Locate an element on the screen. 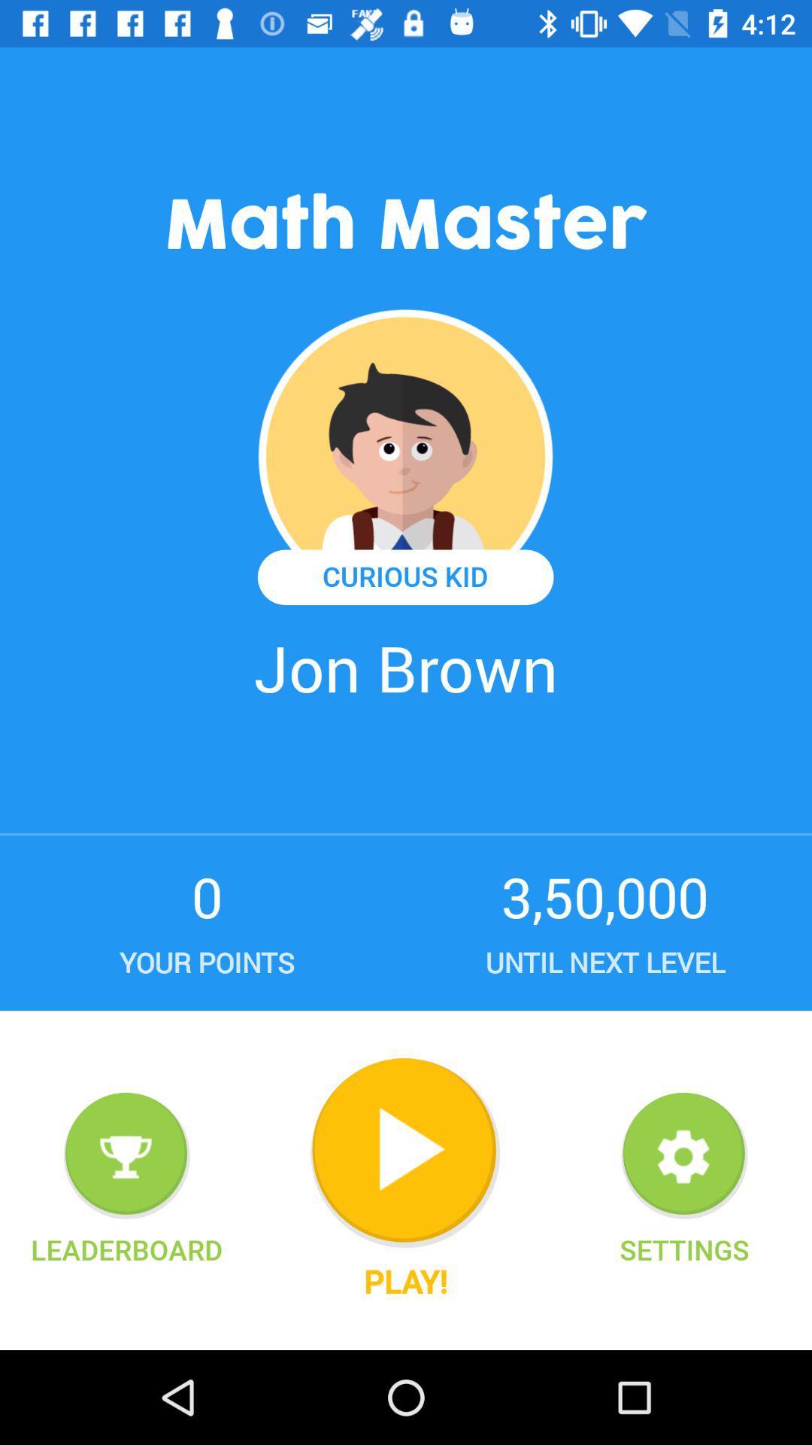  begin the game is located at coordinates (405, 1153).